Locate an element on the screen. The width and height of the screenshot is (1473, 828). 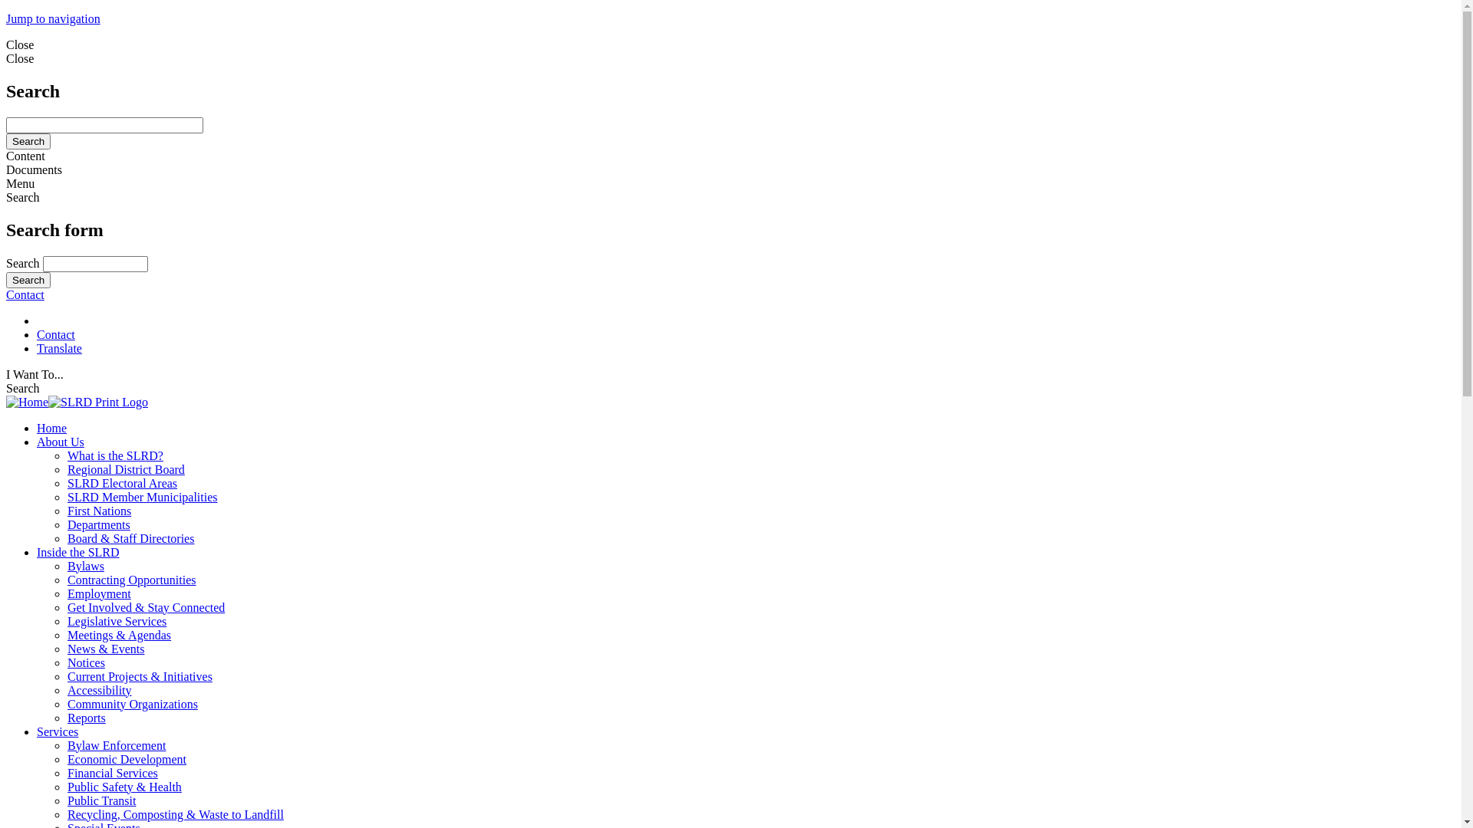
Current Projects & Initiatives is located at coordinates (140, 676).